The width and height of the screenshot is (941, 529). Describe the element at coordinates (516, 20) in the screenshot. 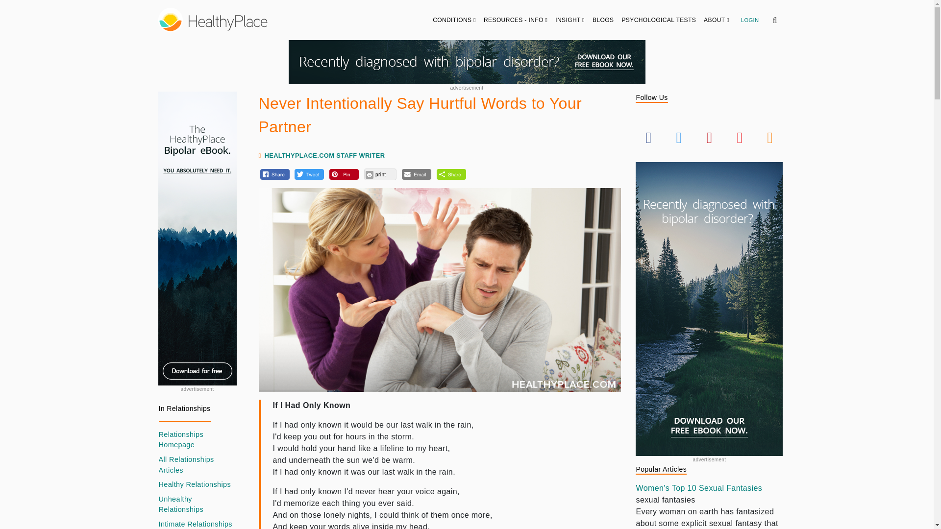

I see `RESOURCES - INFO` at that location.